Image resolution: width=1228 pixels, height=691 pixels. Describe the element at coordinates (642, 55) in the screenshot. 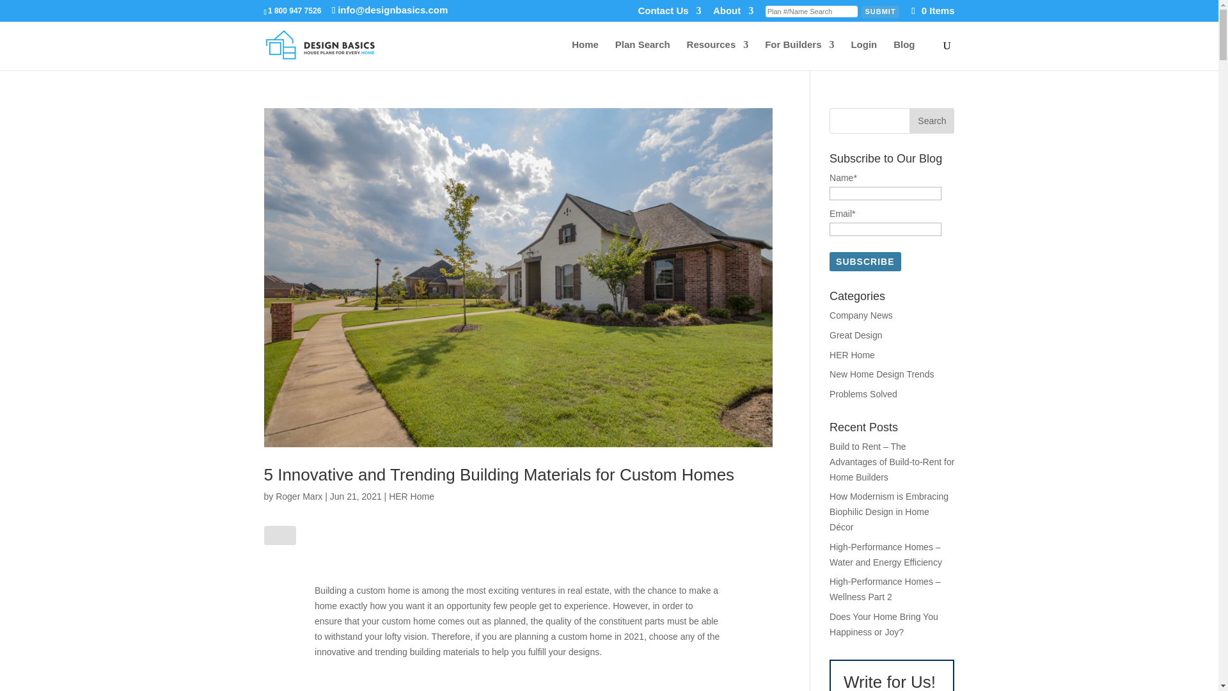

I see `Plan Search` at that location.